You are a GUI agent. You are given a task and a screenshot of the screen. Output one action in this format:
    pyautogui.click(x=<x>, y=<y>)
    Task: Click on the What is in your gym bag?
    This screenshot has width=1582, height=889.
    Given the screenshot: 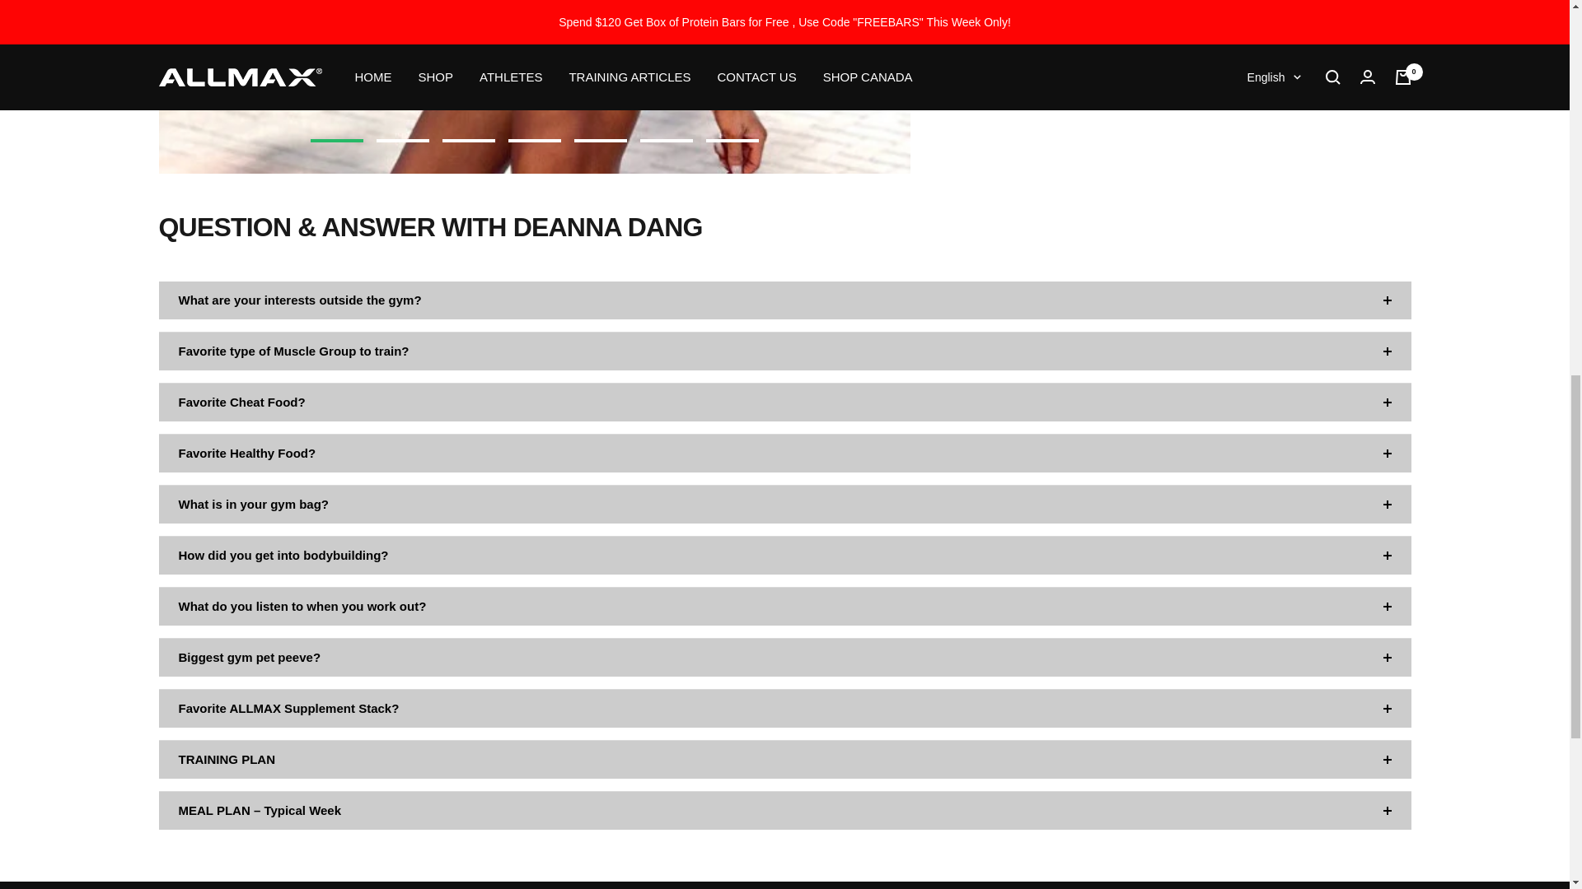 What is the action you would take?
    pyautogui.click(x=784, y=504)
    